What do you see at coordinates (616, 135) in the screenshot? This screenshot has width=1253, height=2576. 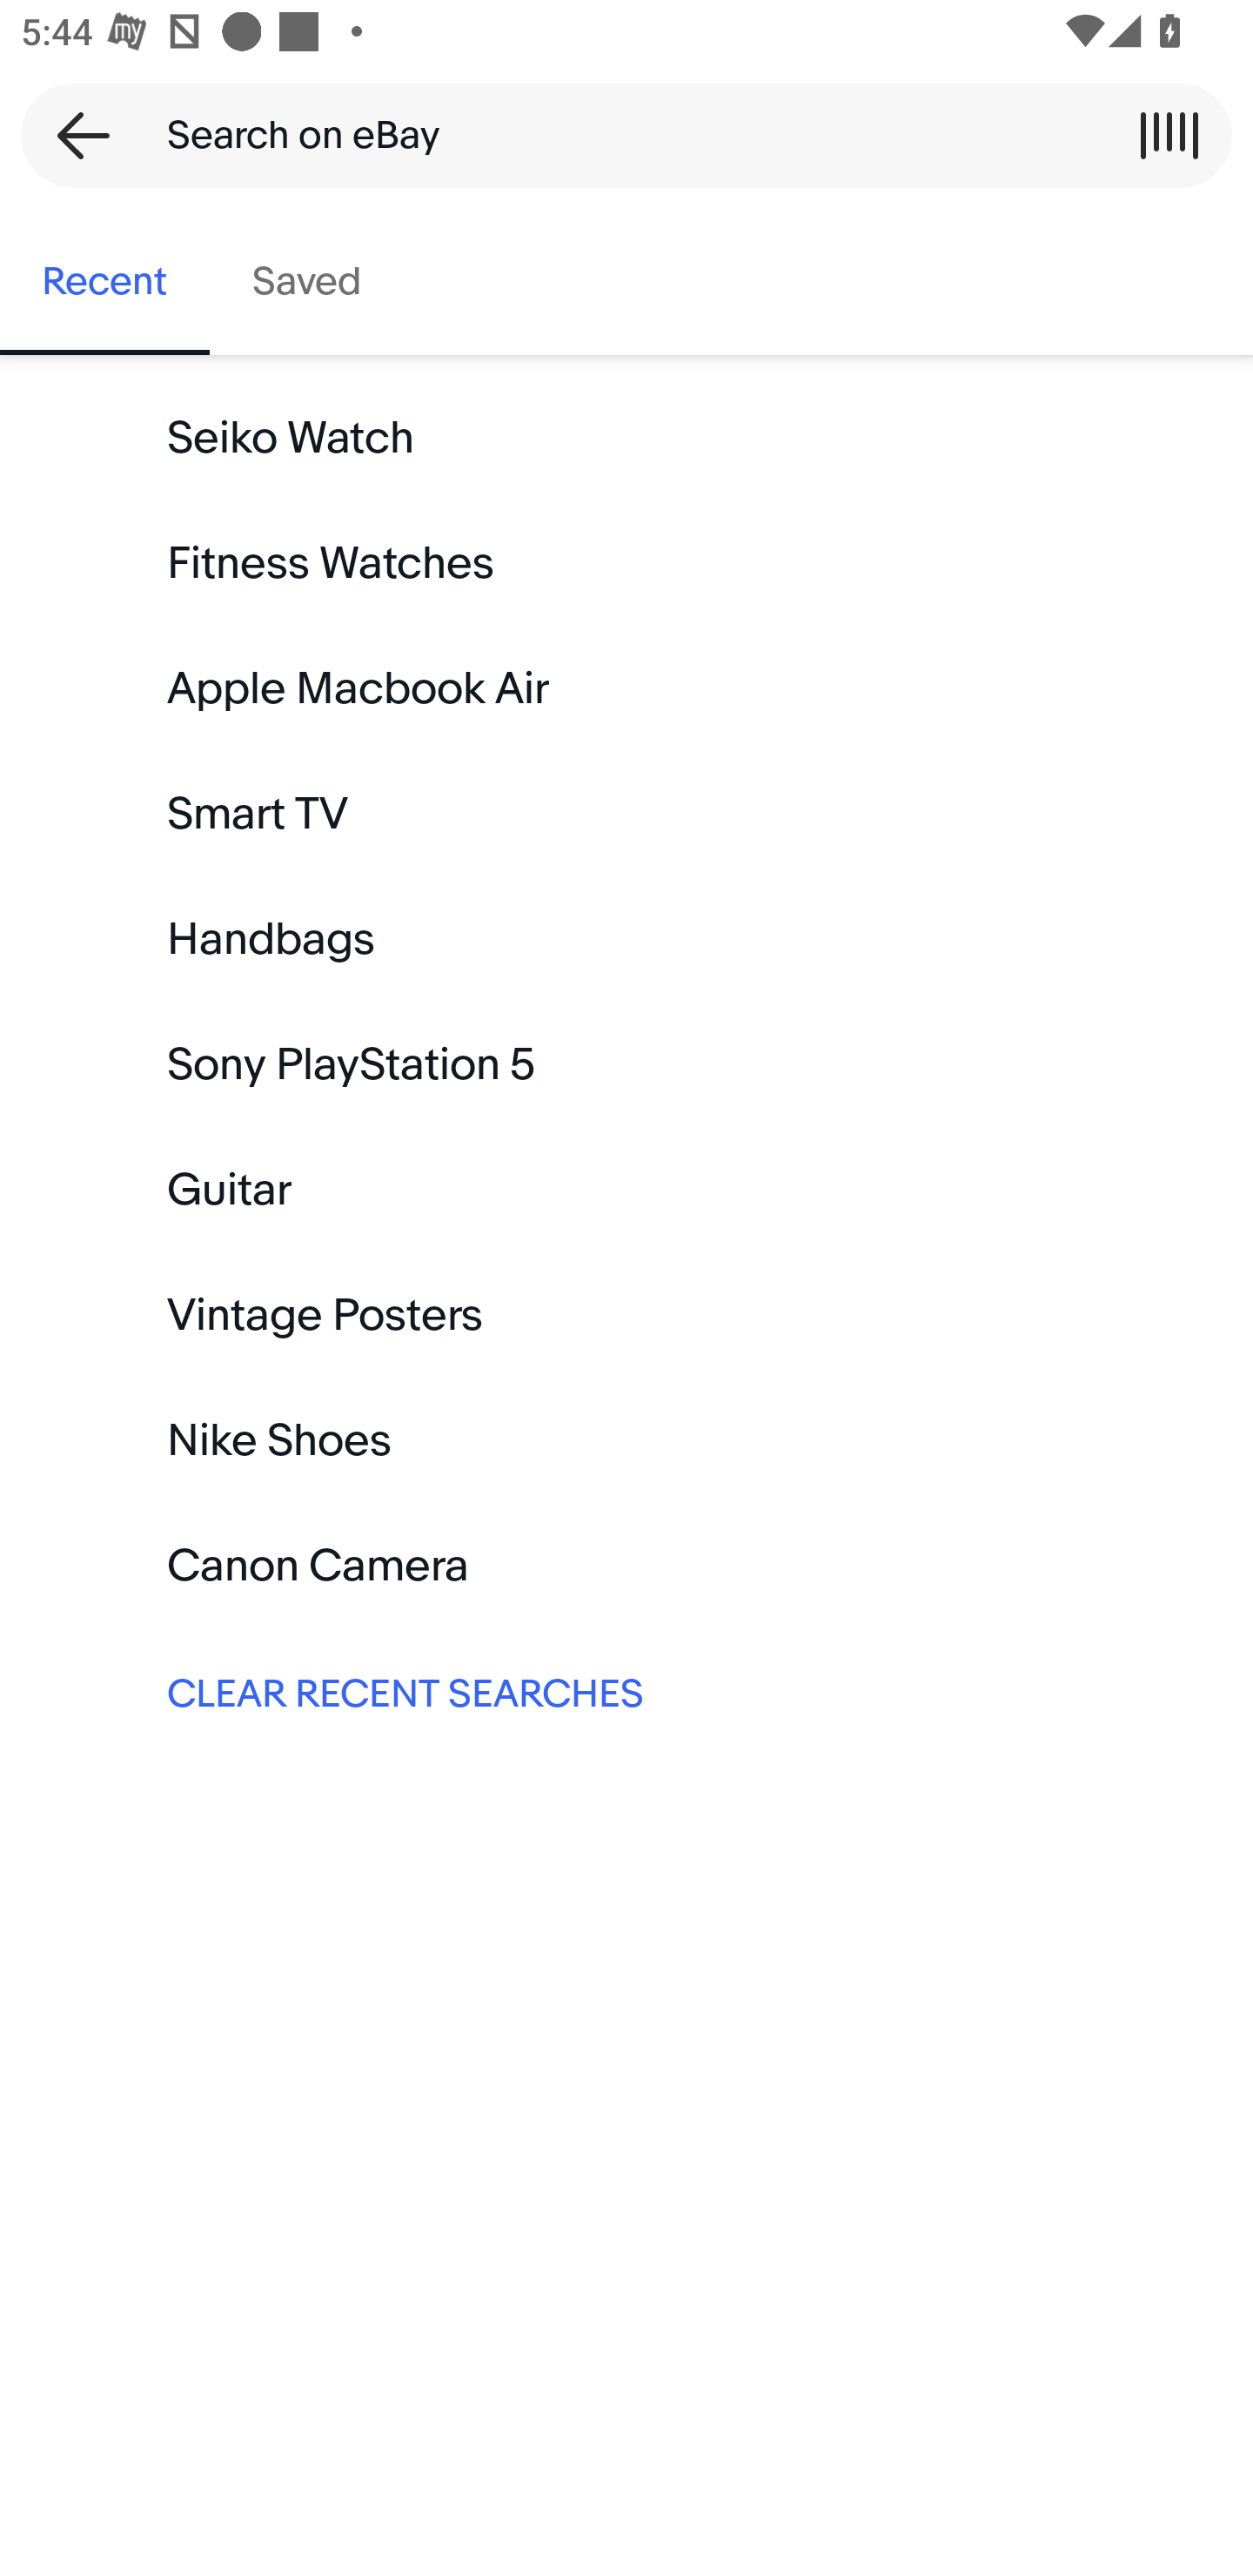 I see `Search on eBay` at bounding box center [616, 135].